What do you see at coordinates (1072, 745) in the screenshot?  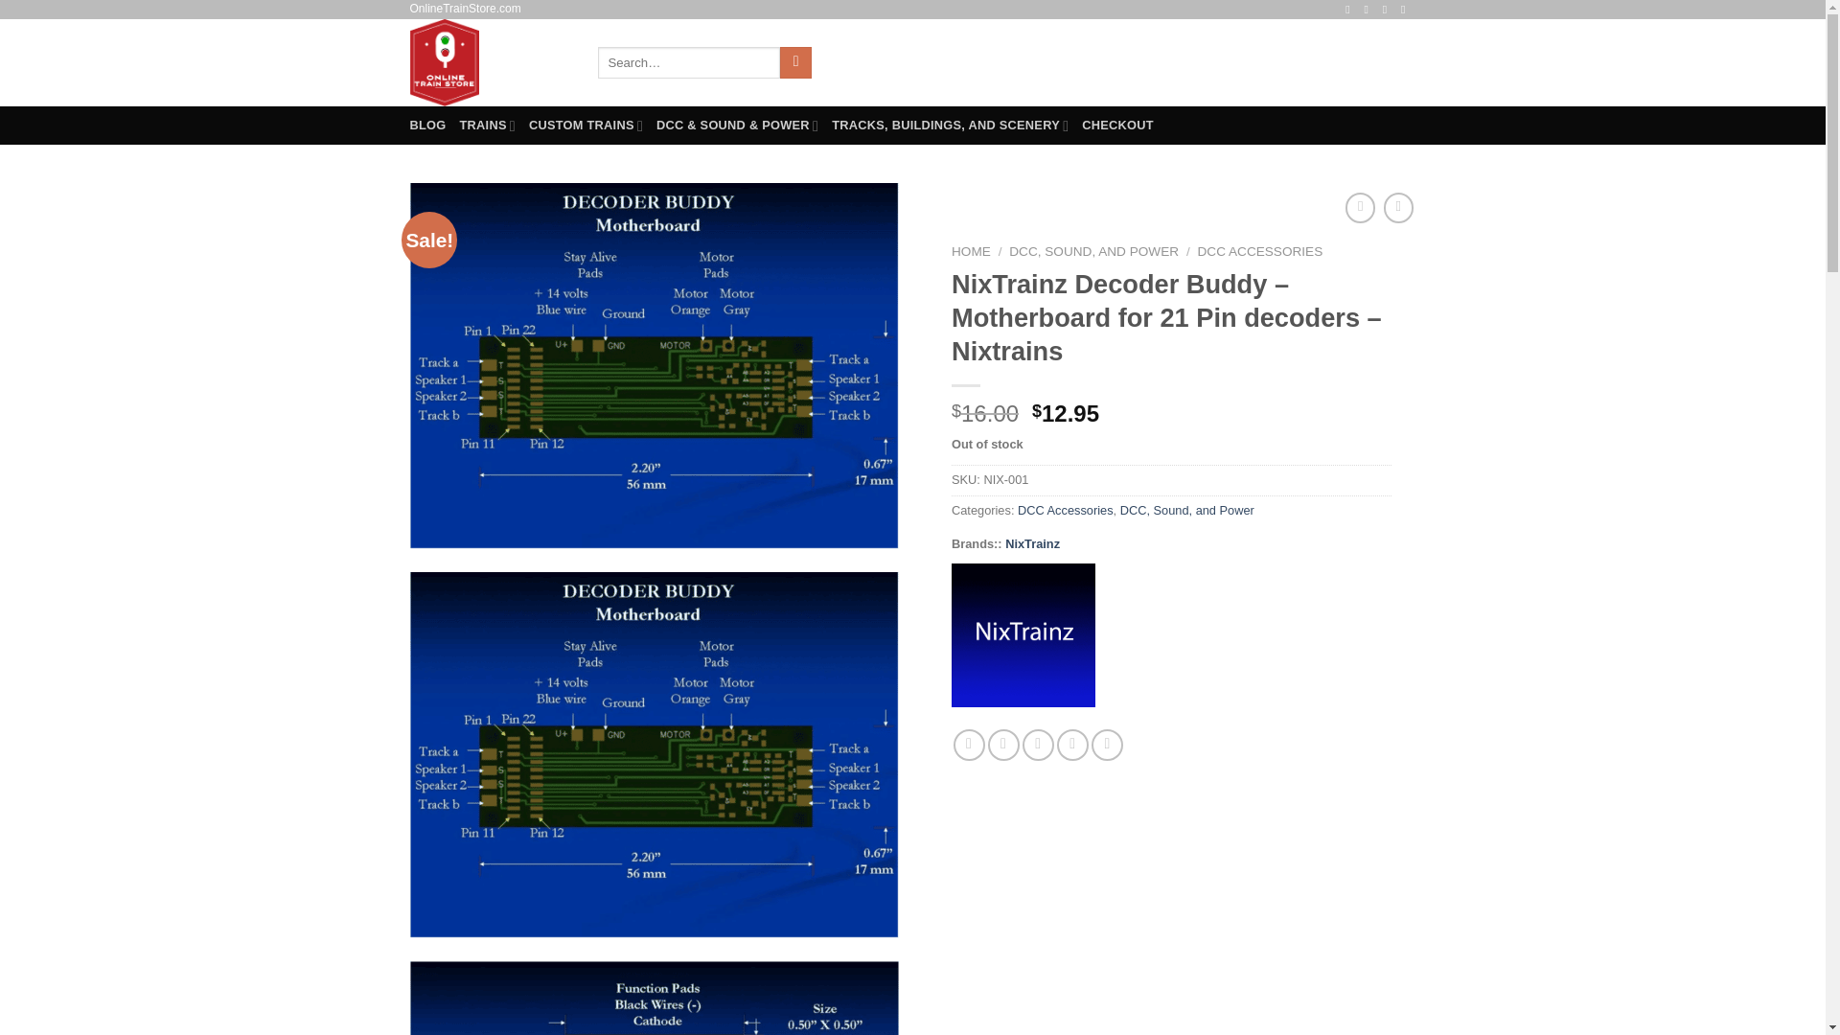 I see `Pin on Pinterest` at bounding box center [1072, 745].